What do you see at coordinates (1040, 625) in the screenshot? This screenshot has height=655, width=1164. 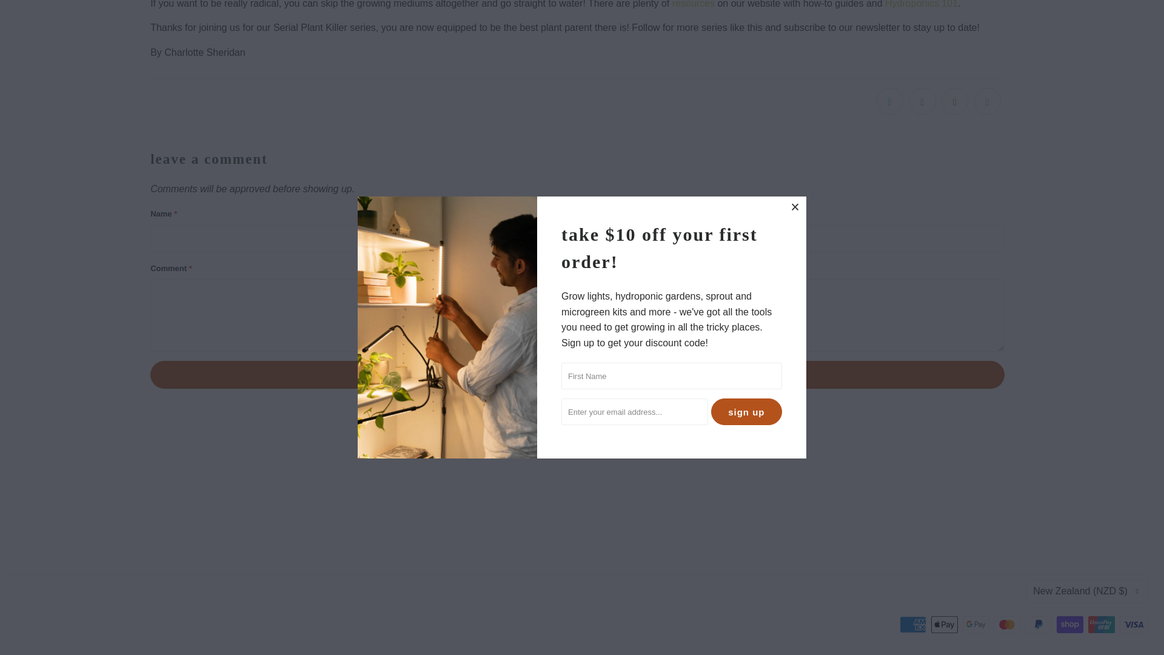 I see `PayPal` at bounding box center [1040, 625].